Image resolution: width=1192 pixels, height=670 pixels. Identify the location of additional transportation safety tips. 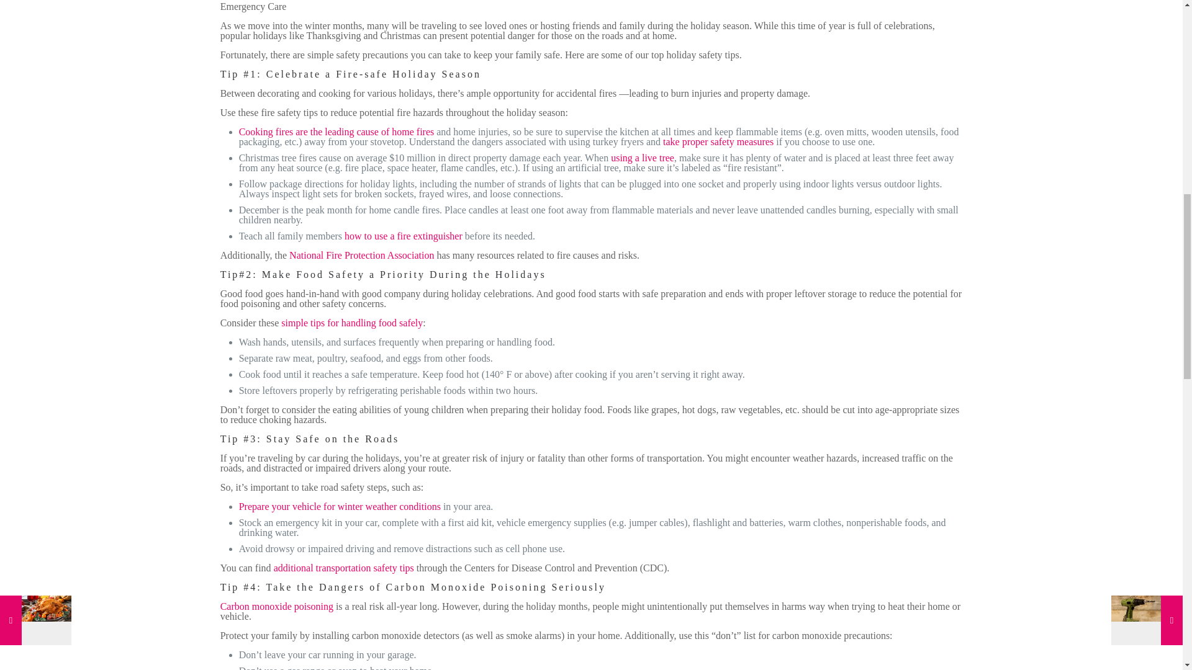
(344, 568).